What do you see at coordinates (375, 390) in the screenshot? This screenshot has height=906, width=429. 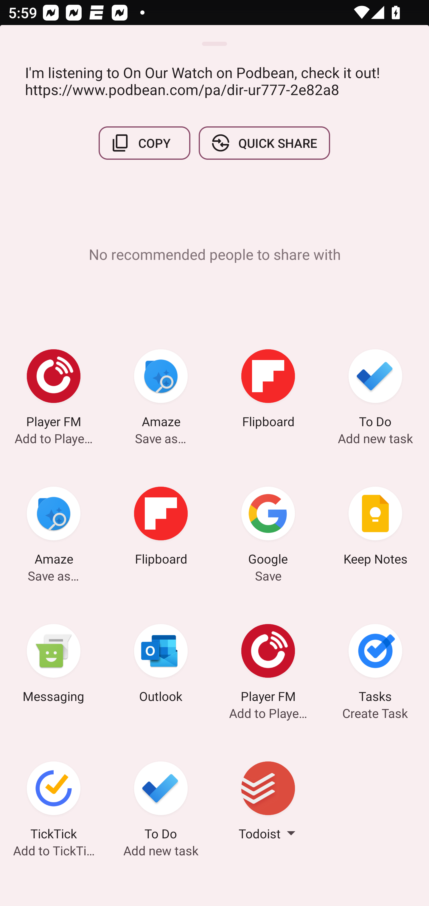 I see `To Do Add new task` at bounding box center [375, 390].